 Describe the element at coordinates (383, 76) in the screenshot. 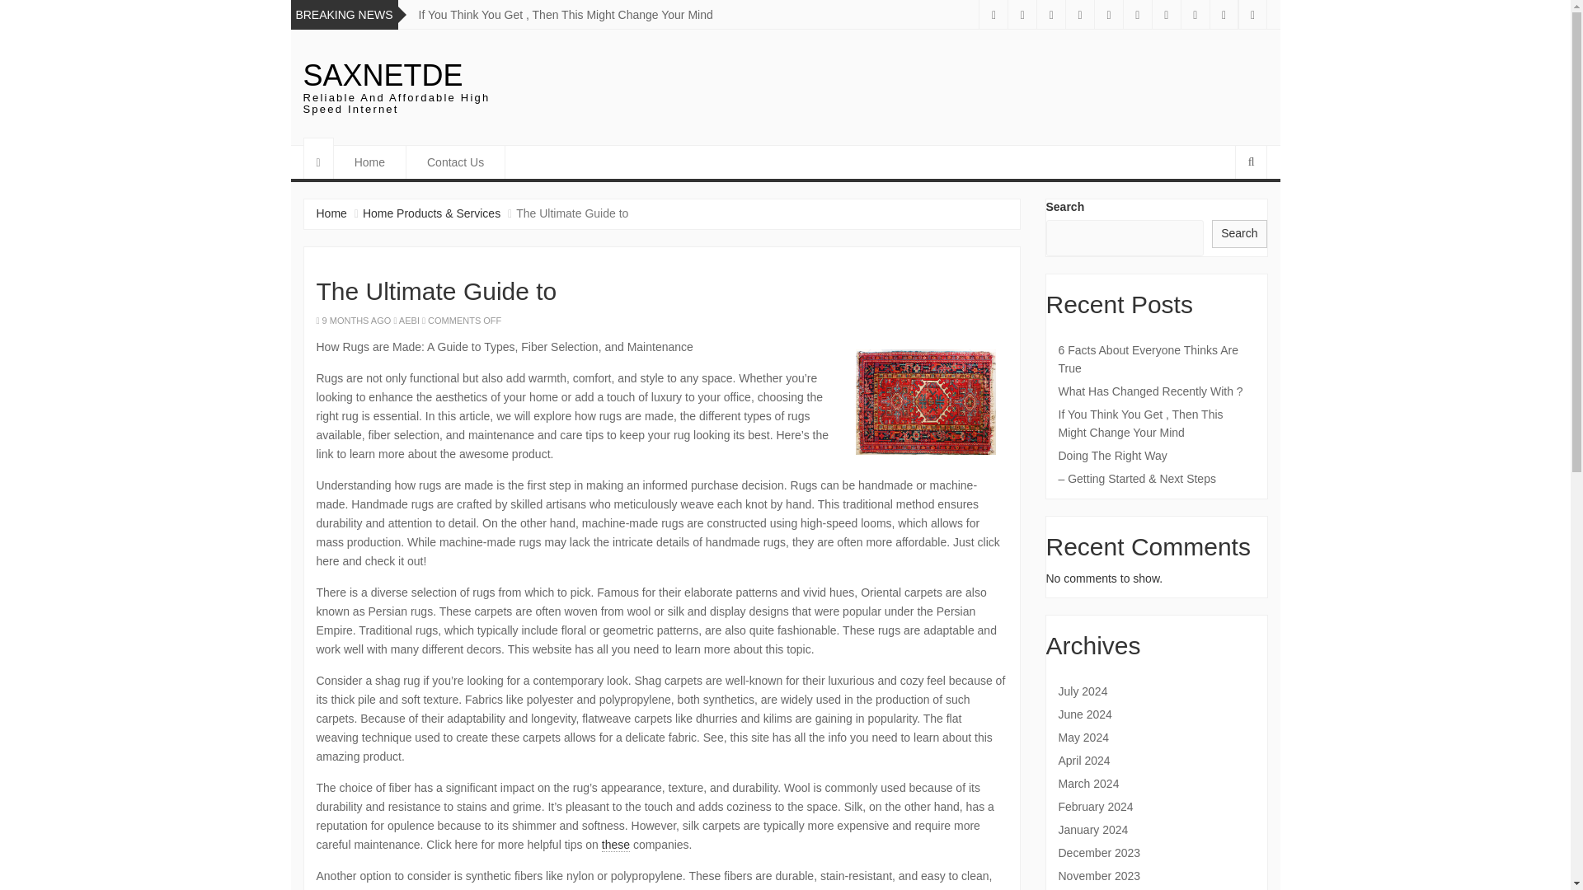

I see `SAXNETDE` at that location.